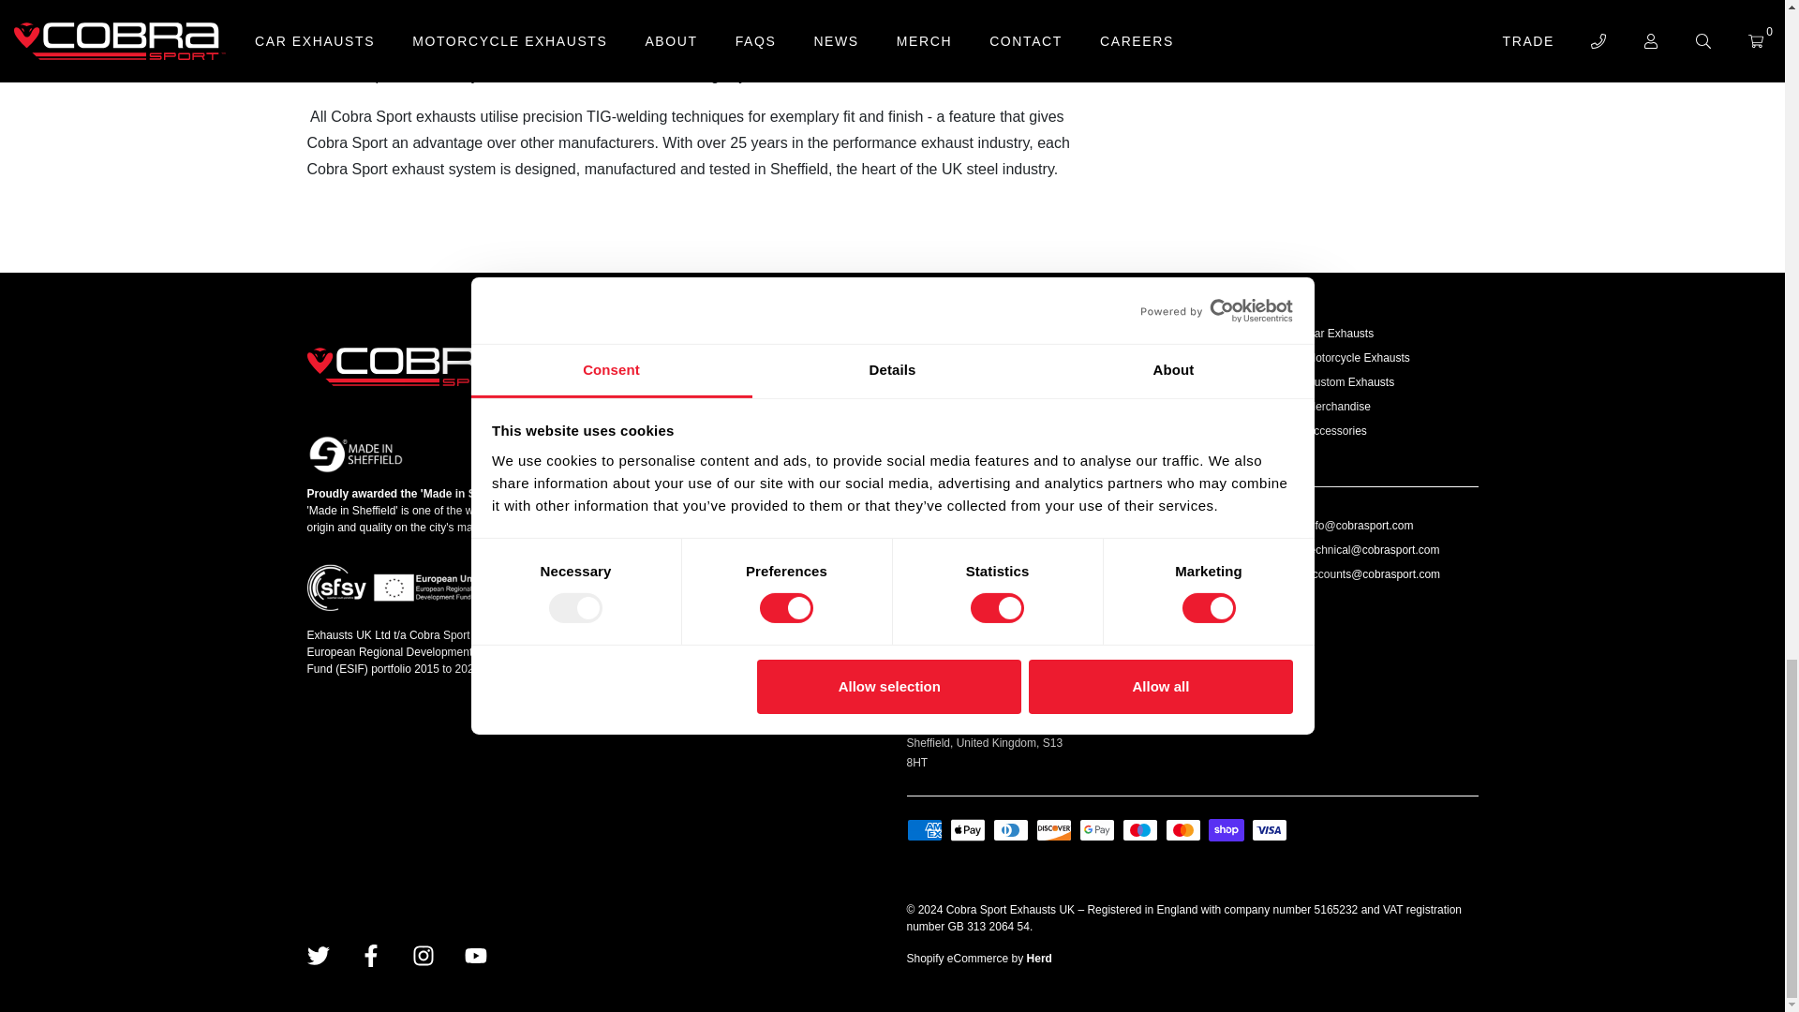 Image resolution: width=1799 pixels, height=1012 pixels. Describe the element at coordinates (1053, 829) in the screenshot. I see `Discover` at that location.